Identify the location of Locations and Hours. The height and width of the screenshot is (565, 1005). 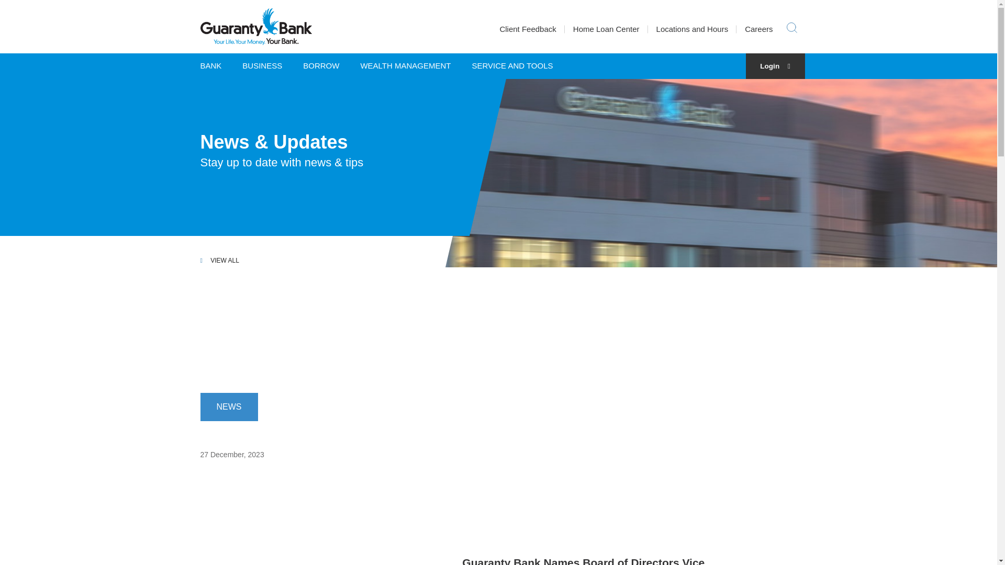
(692, 29).